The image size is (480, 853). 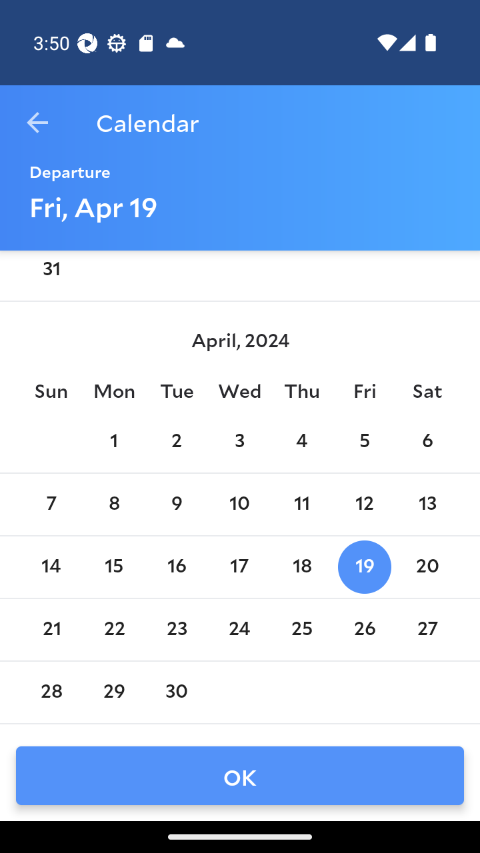 What do you see at coordinates (37, 123) in the screenshot?
I see `Navigate up` at bounding box center [37, 123].